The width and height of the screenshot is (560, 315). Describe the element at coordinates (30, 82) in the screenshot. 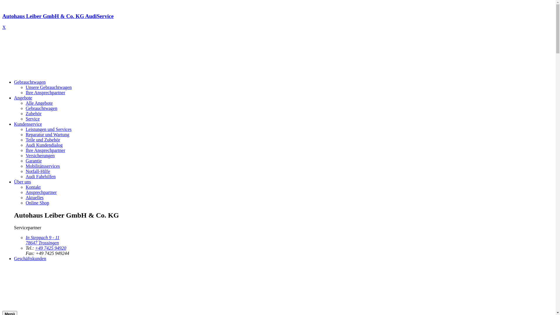

I see `Gebrauchtwagen` at that location.